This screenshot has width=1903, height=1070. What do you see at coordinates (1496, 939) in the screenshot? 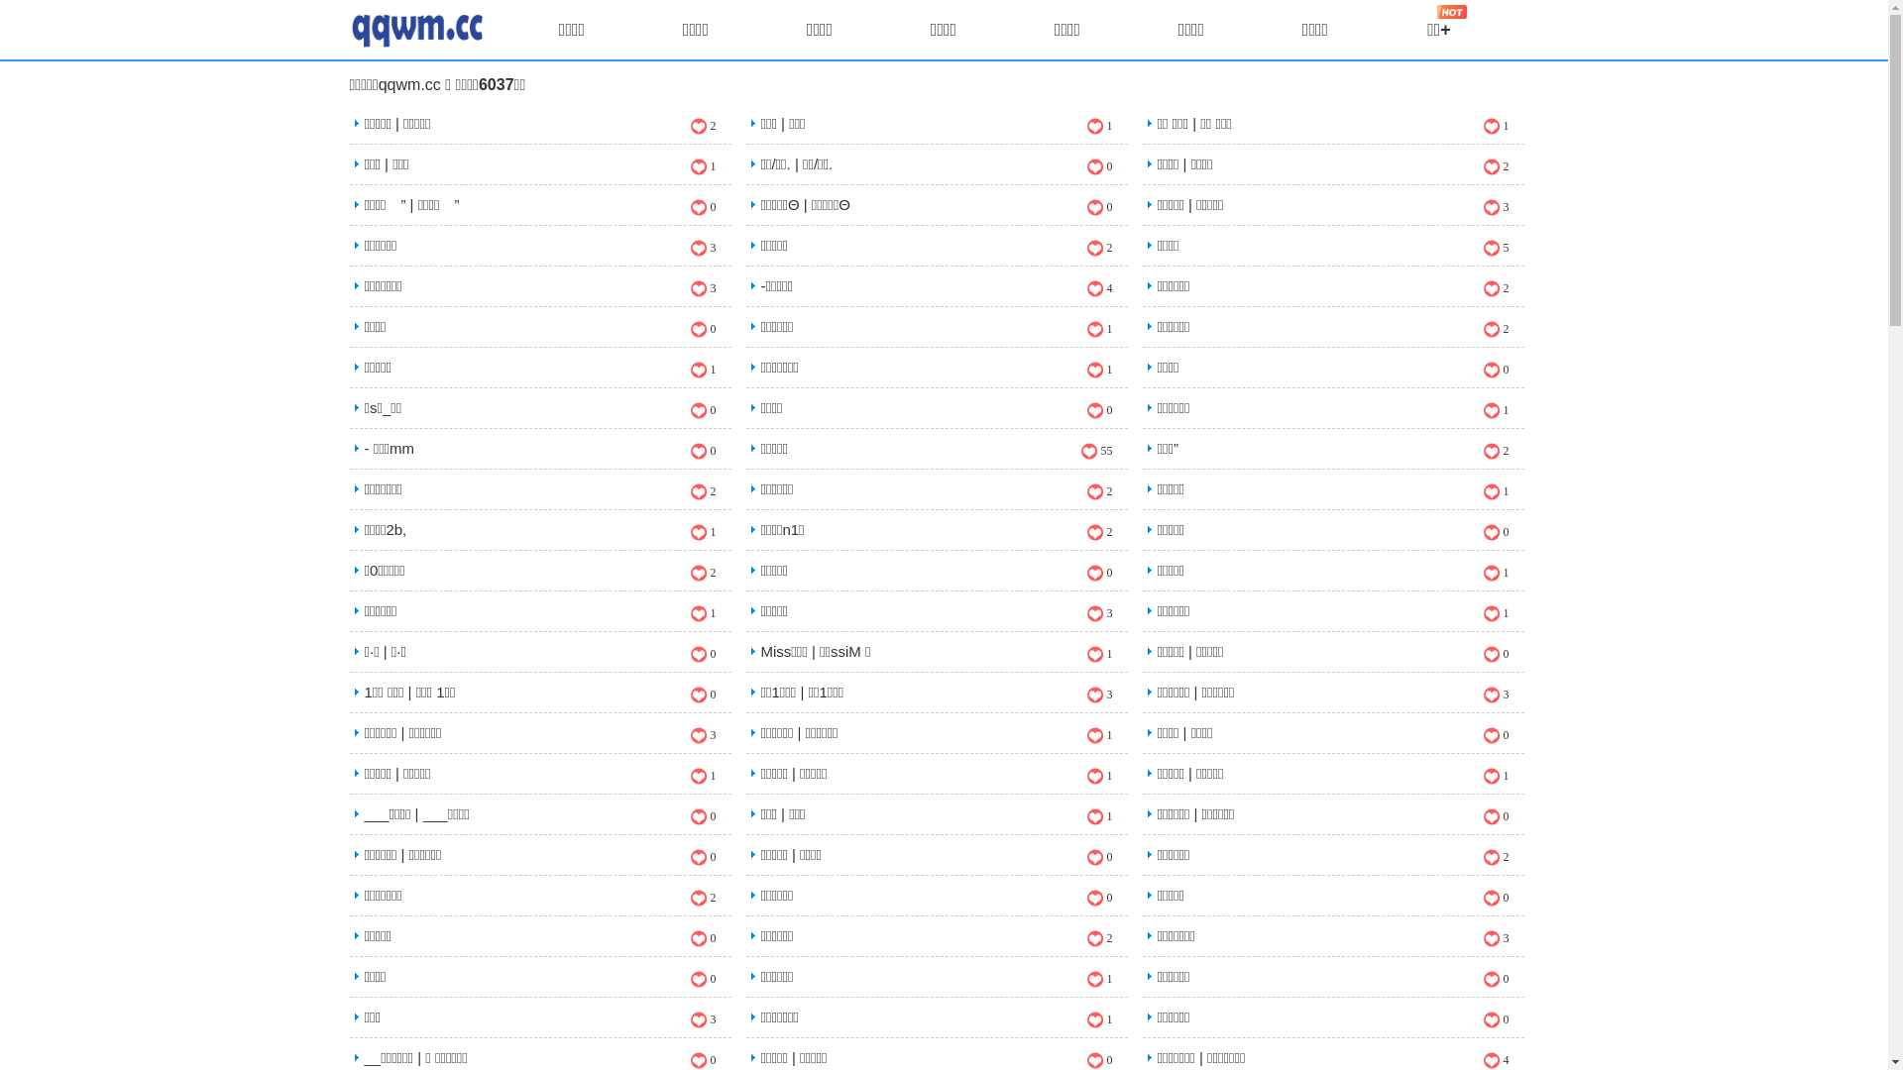
I see `3` at bounding box center [1496, 939].